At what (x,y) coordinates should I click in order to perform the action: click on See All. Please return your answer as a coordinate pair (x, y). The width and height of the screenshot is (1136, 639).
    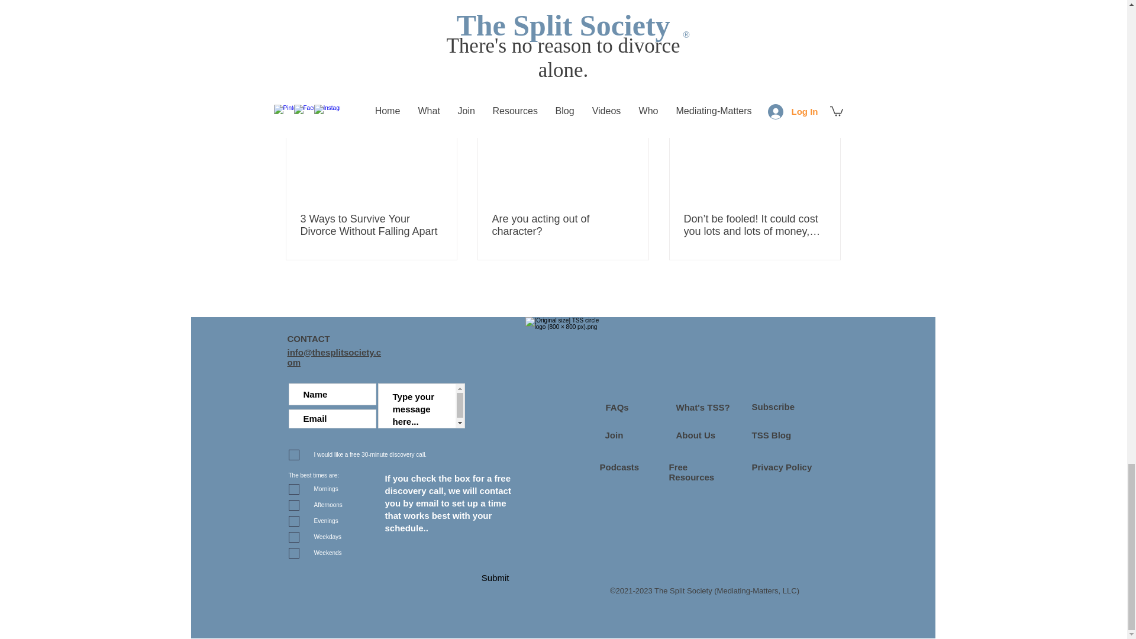
    Looking at the image, I should click on (828, 82).